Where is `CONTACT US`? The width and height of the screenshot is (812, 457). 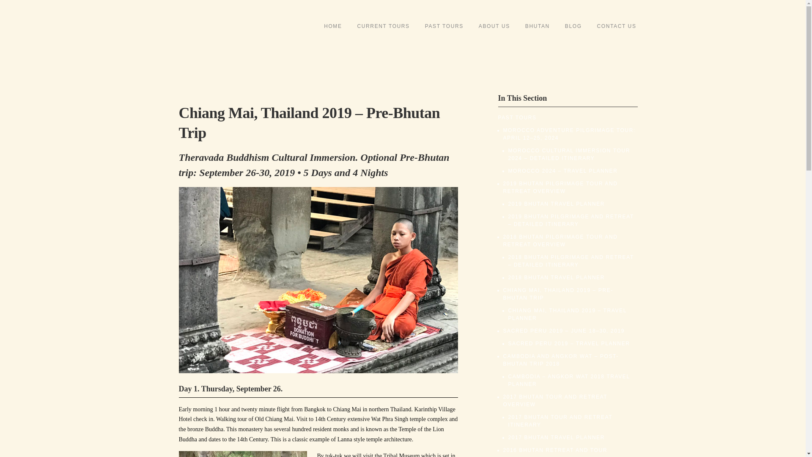
CONTACT US is located at coordinates (617, 26).